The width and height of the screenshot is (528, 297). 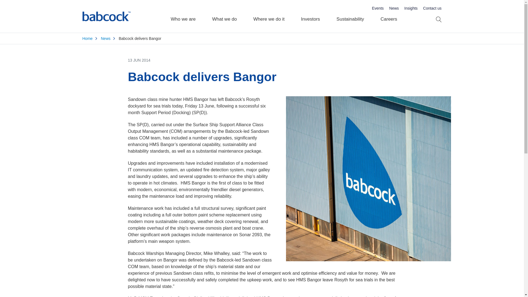 I want to click on What we do, so click(x=224, y=16).